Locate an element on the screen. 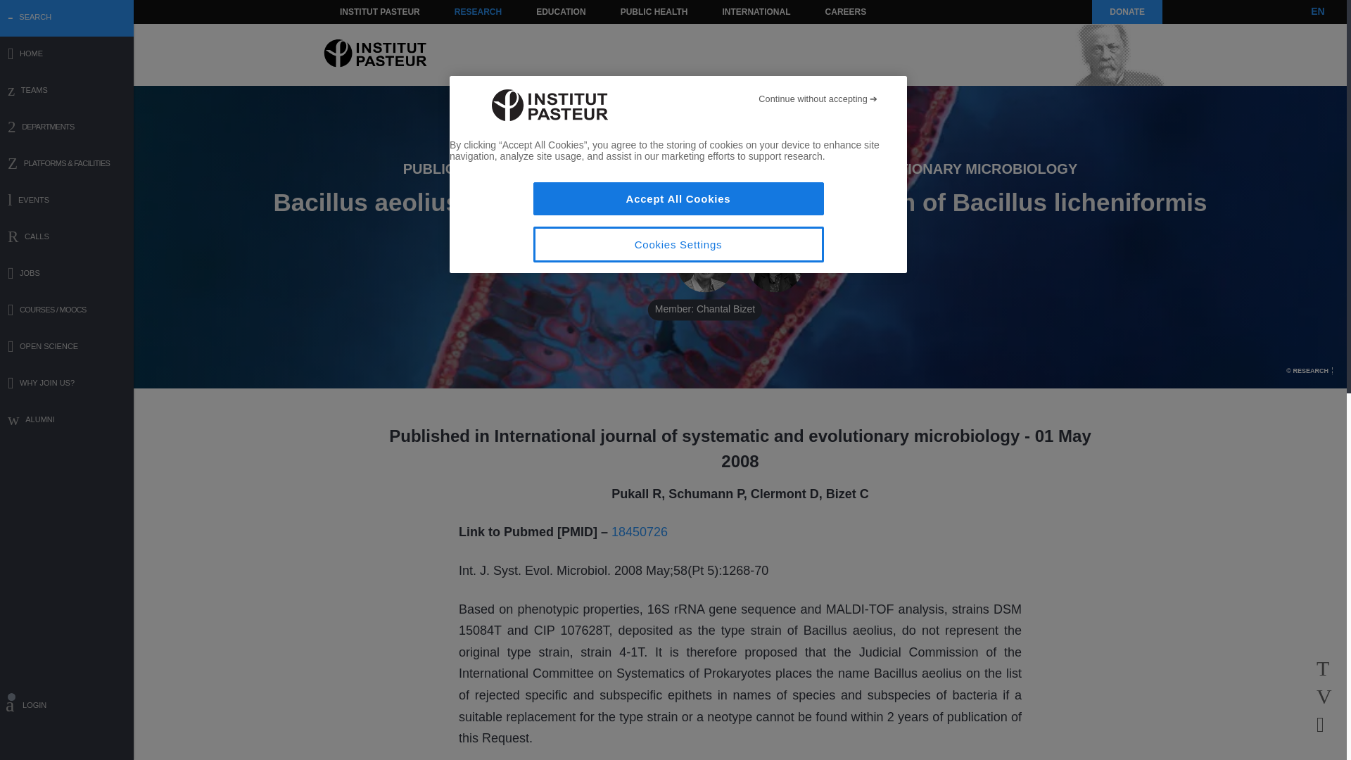 The height and width of the screenshot is (760, 1351). PUBLIC HEALTH is located at coordinates (654, 11).